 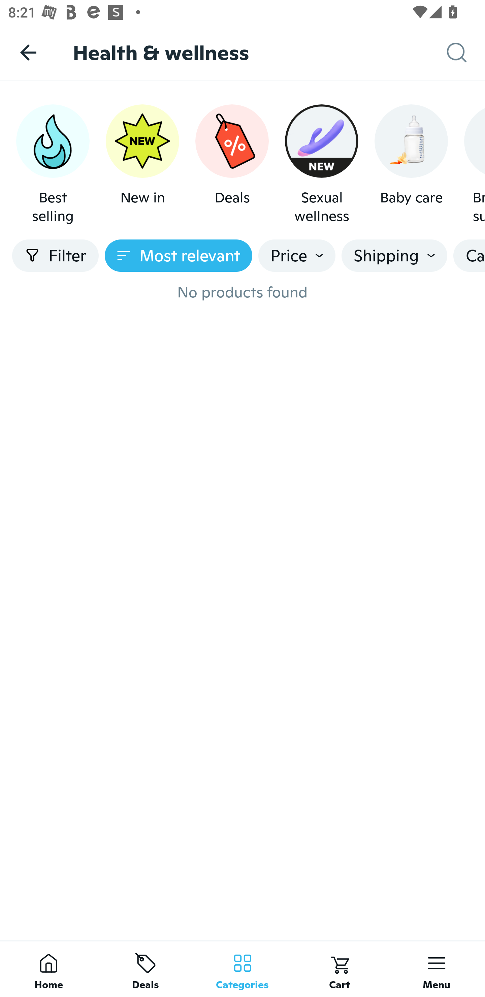 I want to click on Deals, so click(x=145, y=969).